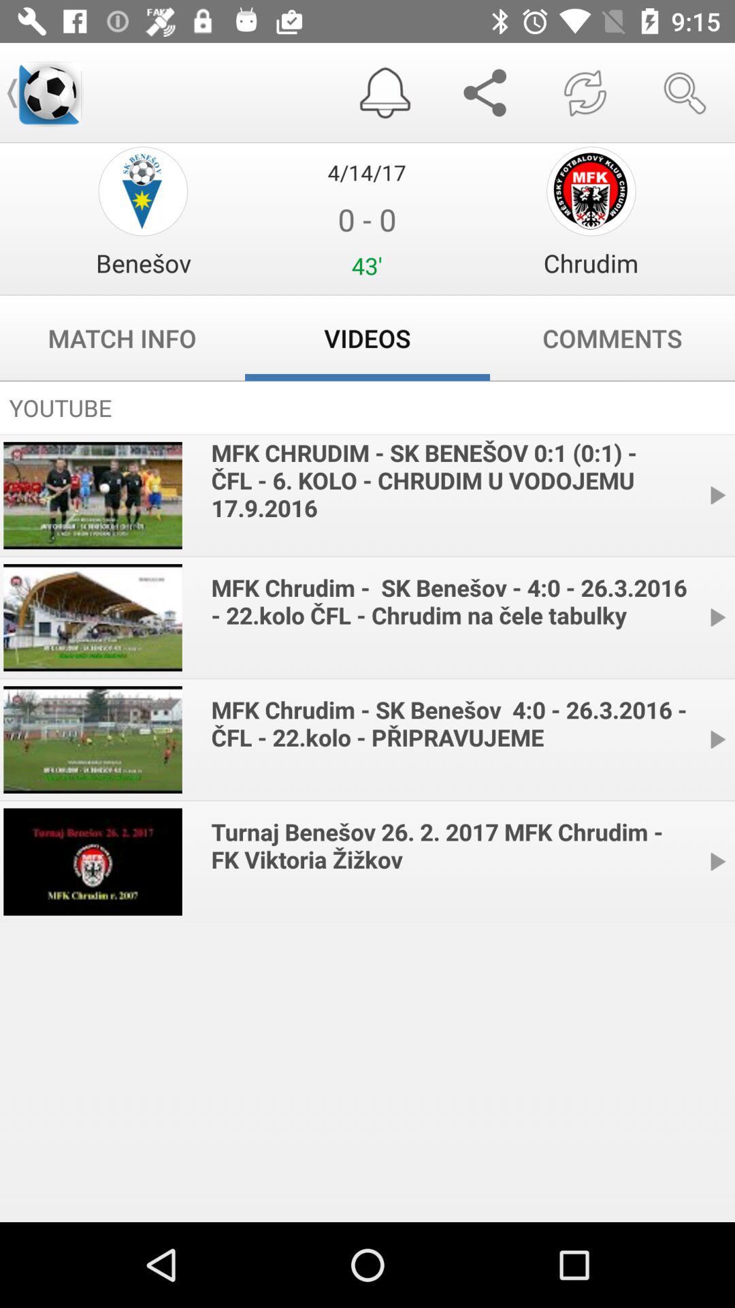 This screenshot has height=1308, width=735. I want to click on launch icon to the left of 0 - 0, so click(143, 263).